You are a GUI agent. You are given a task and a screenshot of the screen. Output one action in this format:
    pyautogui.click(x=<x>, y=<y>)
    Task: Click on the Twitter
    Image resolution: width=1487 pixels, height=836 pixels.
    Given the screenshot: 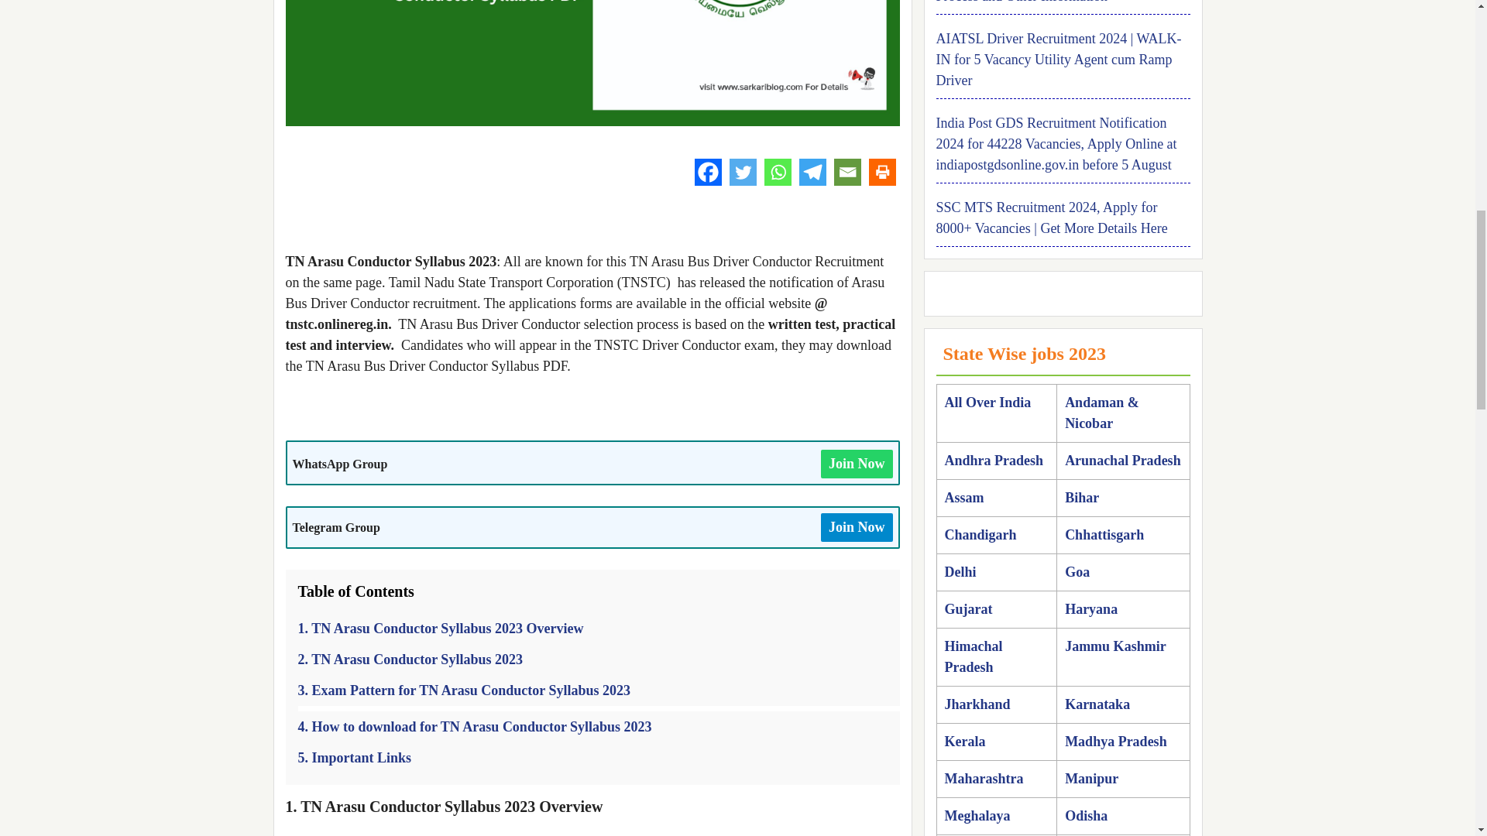 What is the action you would take?
    pyautogui.click(x=743, y=172)
    